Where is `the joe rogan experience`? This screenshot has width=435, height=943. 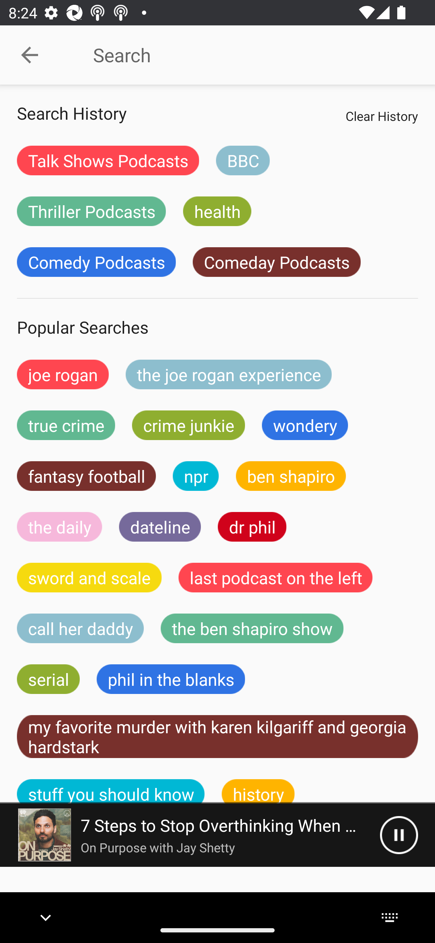
the joe rogan experience is located at coordinates (229, 374).